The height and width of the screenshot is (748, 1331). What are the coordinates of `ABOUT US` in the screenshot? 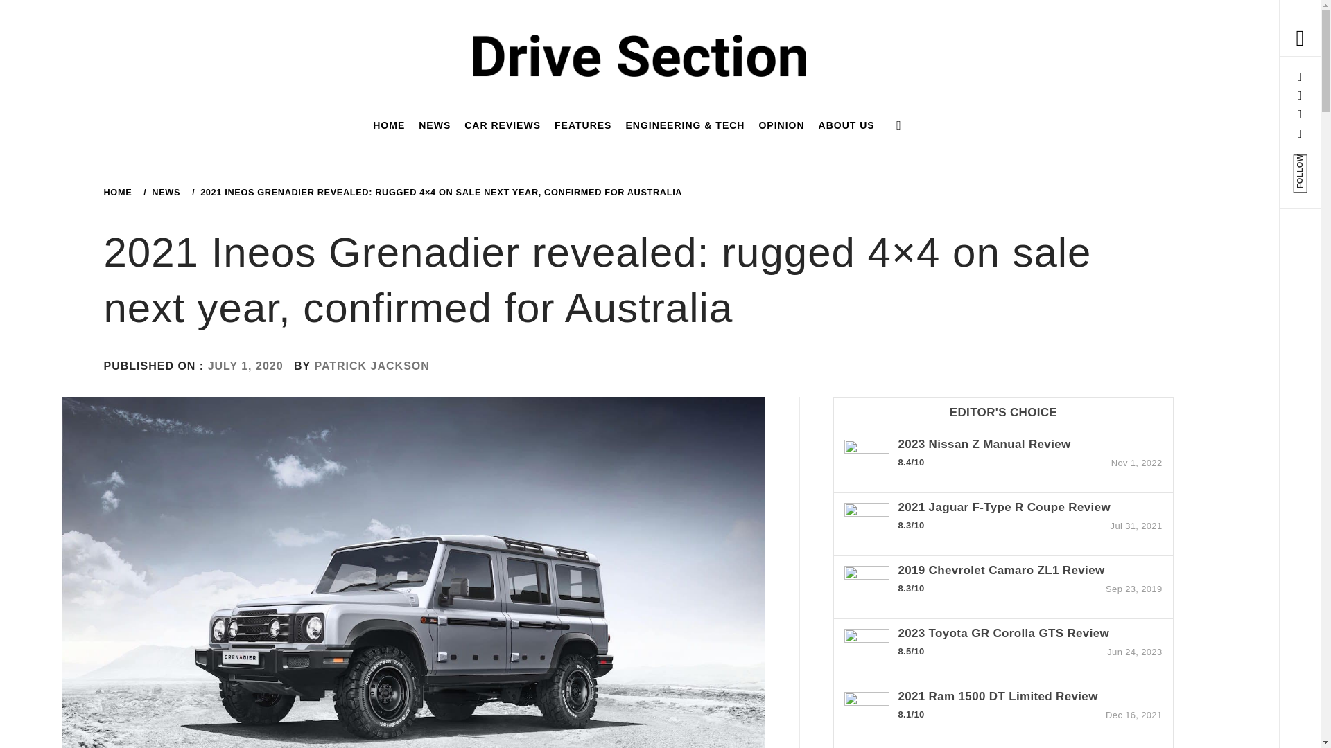 It's located at (846, 125).